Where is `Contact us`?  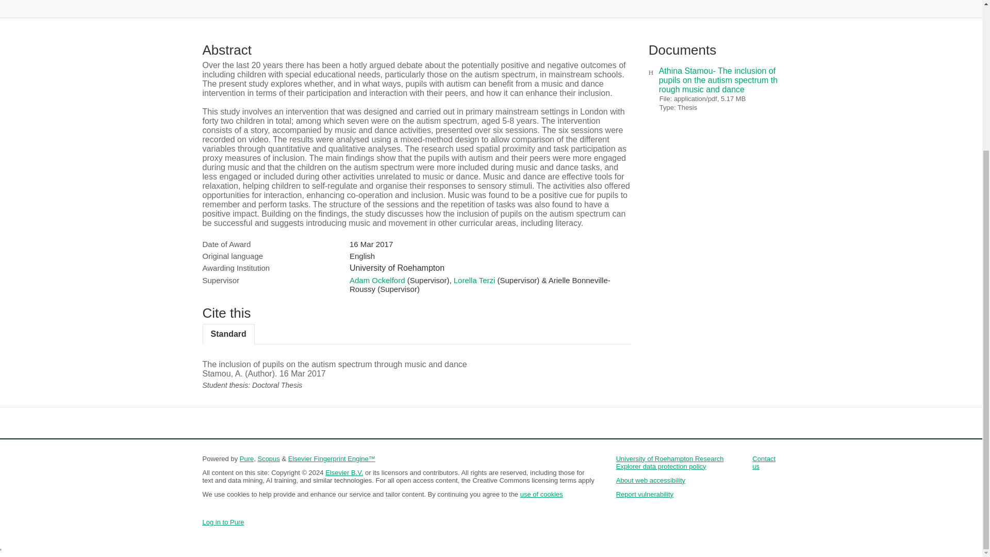 Contact us is located at coordinates (764, 462).